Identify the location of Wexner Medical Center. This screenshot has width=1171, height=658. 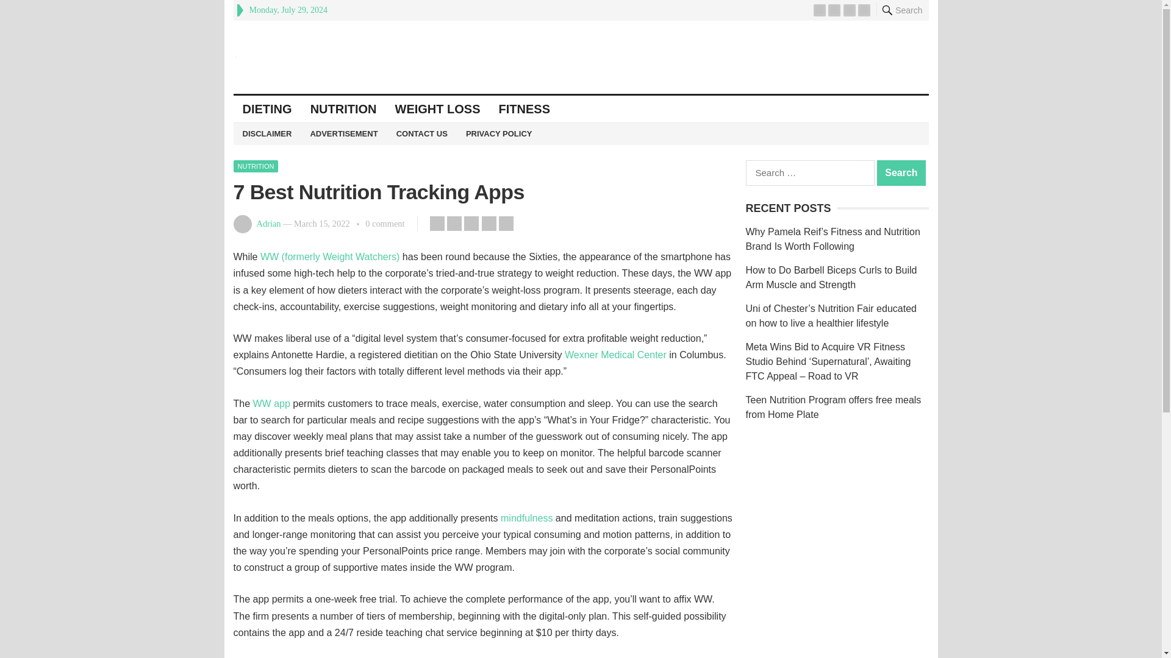
(615, 355).